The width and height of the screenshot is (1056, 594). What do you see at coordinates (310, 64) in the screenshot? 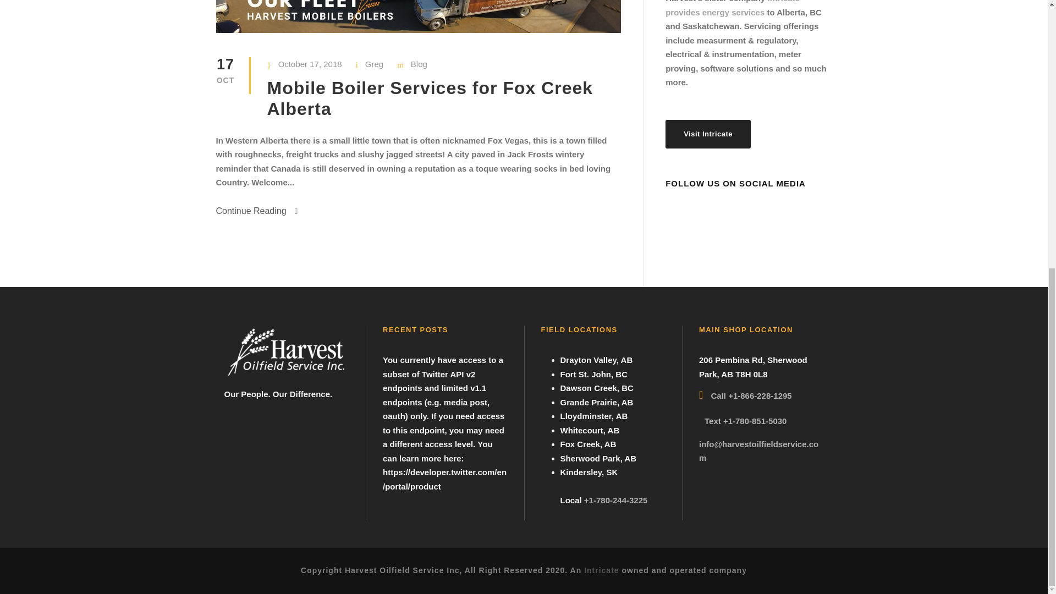
I see `October 17, 2018` at bounding box center [310, 64].